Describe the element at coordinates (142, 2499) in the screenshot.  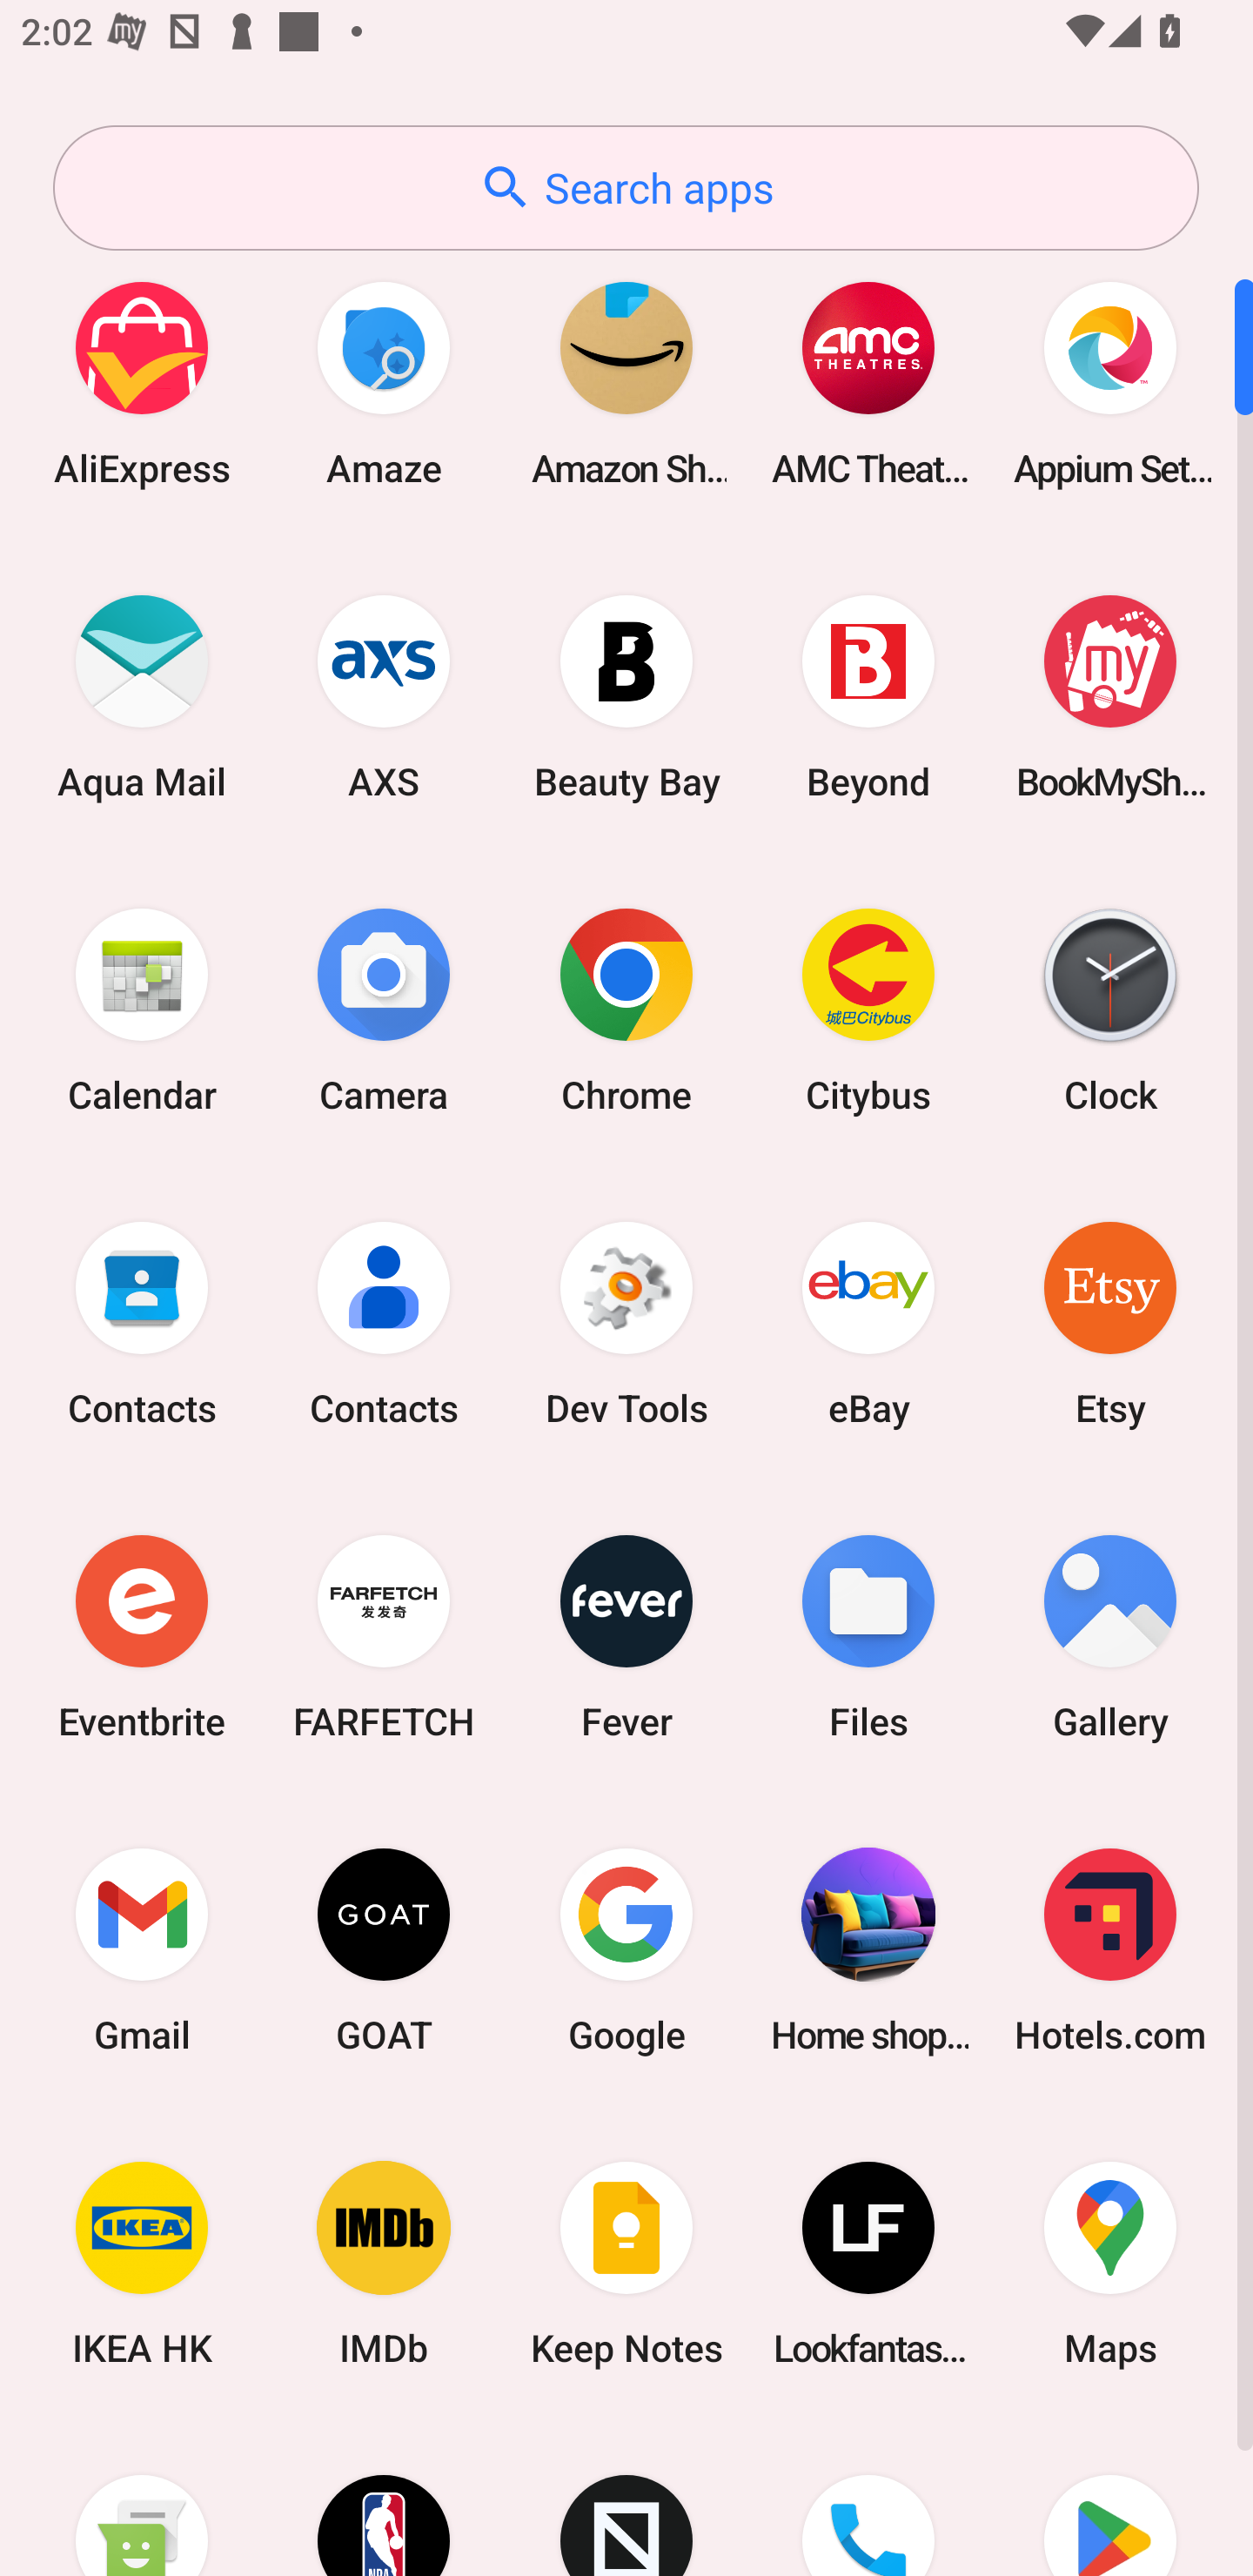
I see `Messaging` at that location.